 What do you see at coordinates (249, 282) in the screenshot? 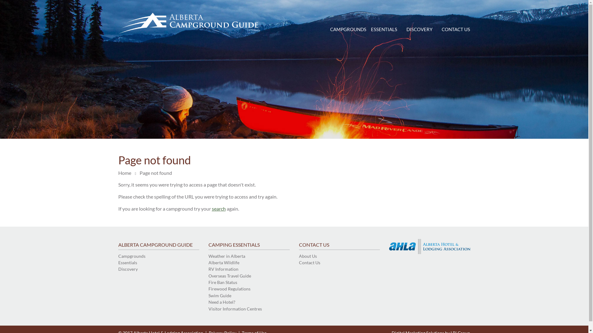
I see `Fire Ban Status` at bounding box center [249, 282].